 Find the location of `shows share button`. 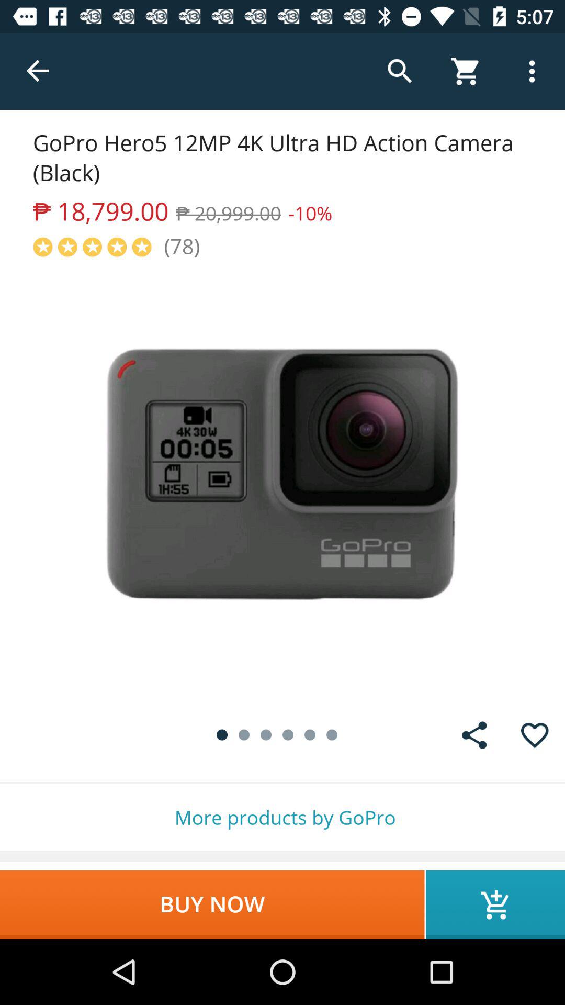

shows share button is located at coordinates (474, 735).